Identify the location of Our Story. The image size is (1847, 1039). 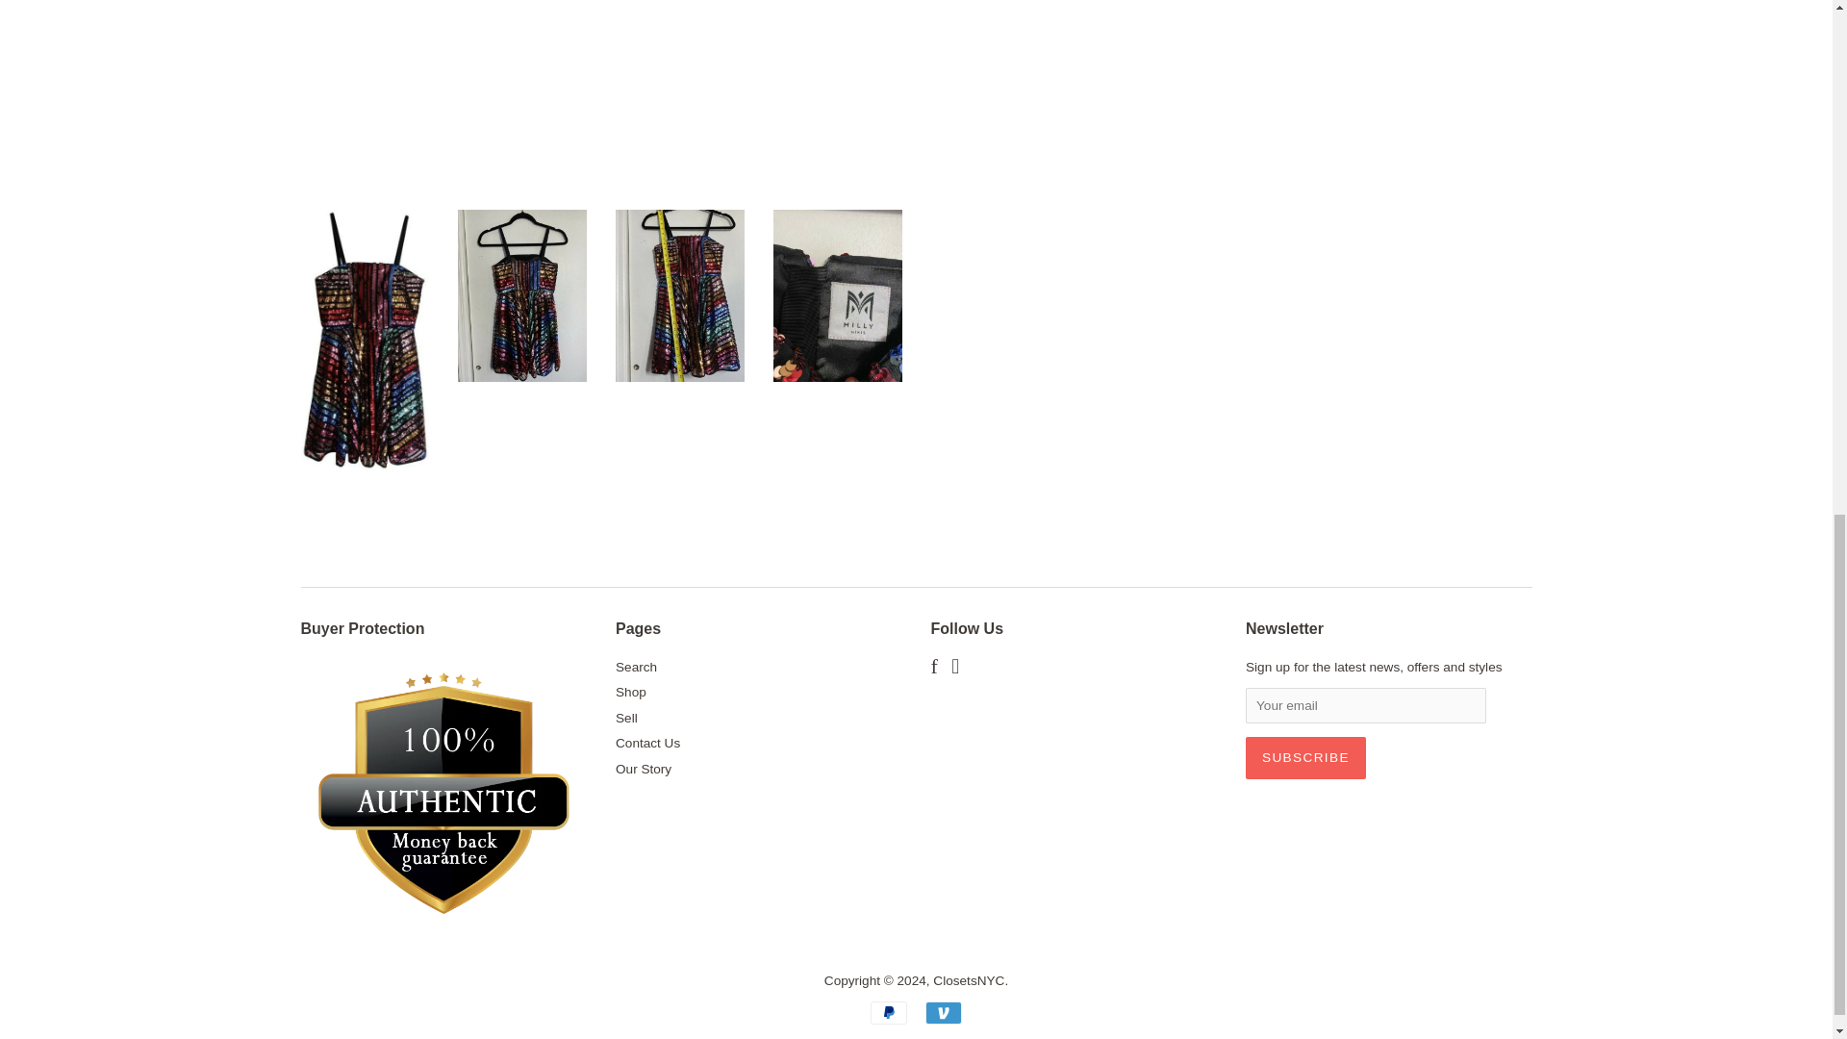
(643, 768).